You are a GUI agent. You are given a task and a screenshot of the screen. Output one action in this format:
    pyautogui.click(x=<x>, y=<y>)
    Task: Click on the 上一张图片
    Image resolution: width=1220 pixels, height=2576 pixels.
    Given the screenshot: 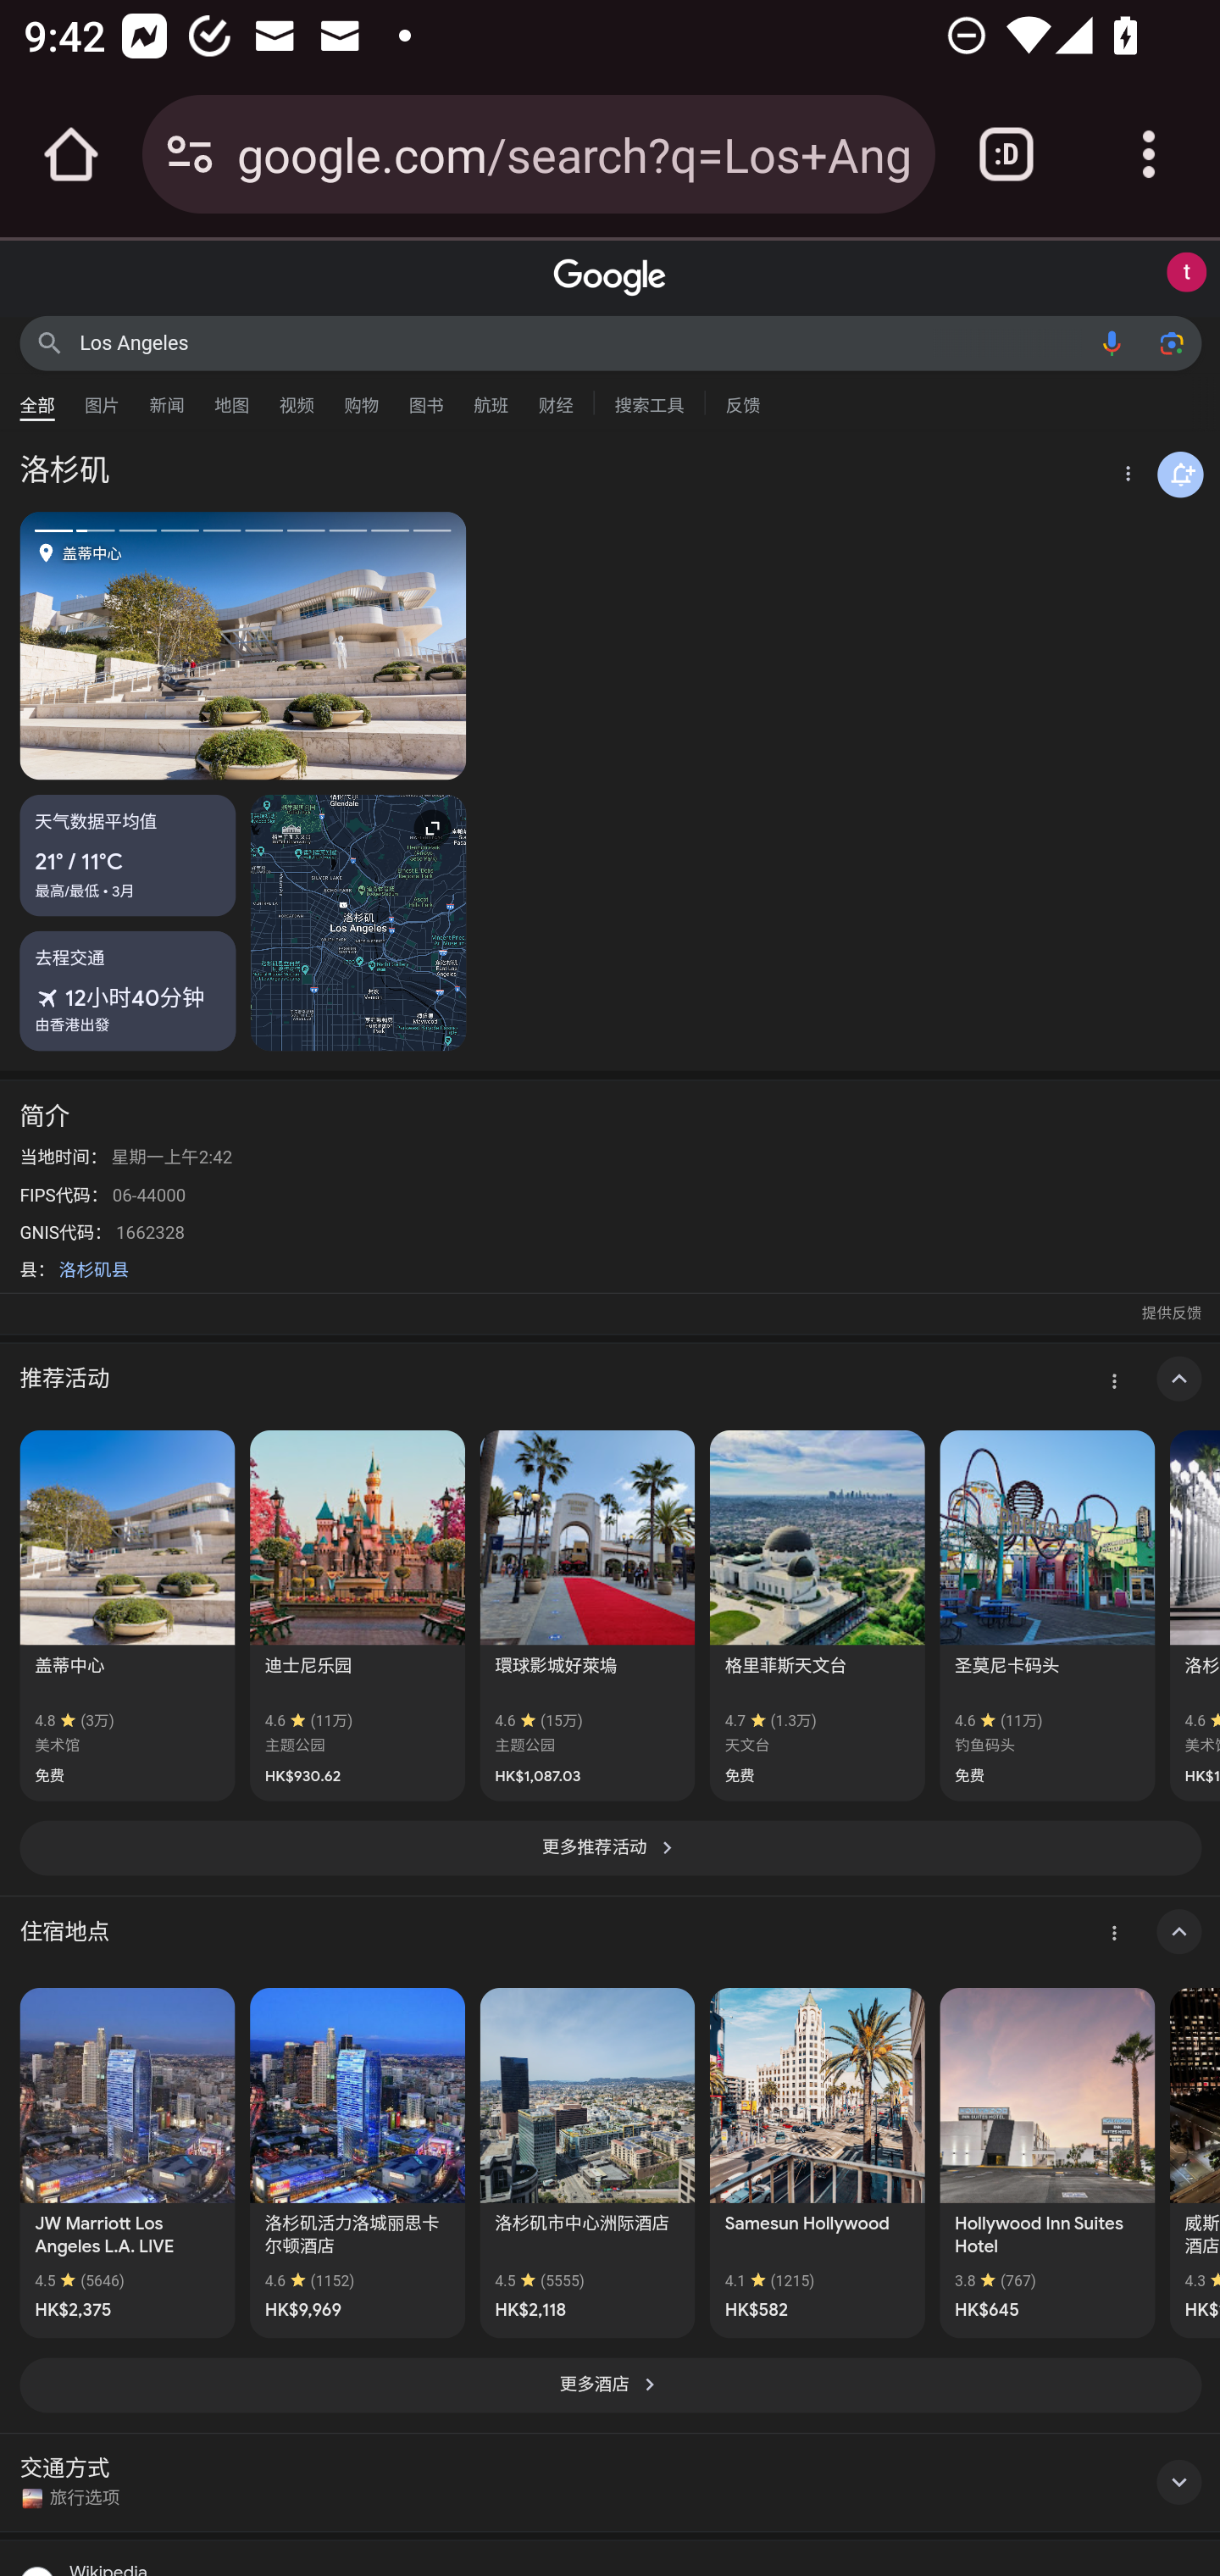 What is the action you would take?
    pyautogui.click(x=132, y=645)
    